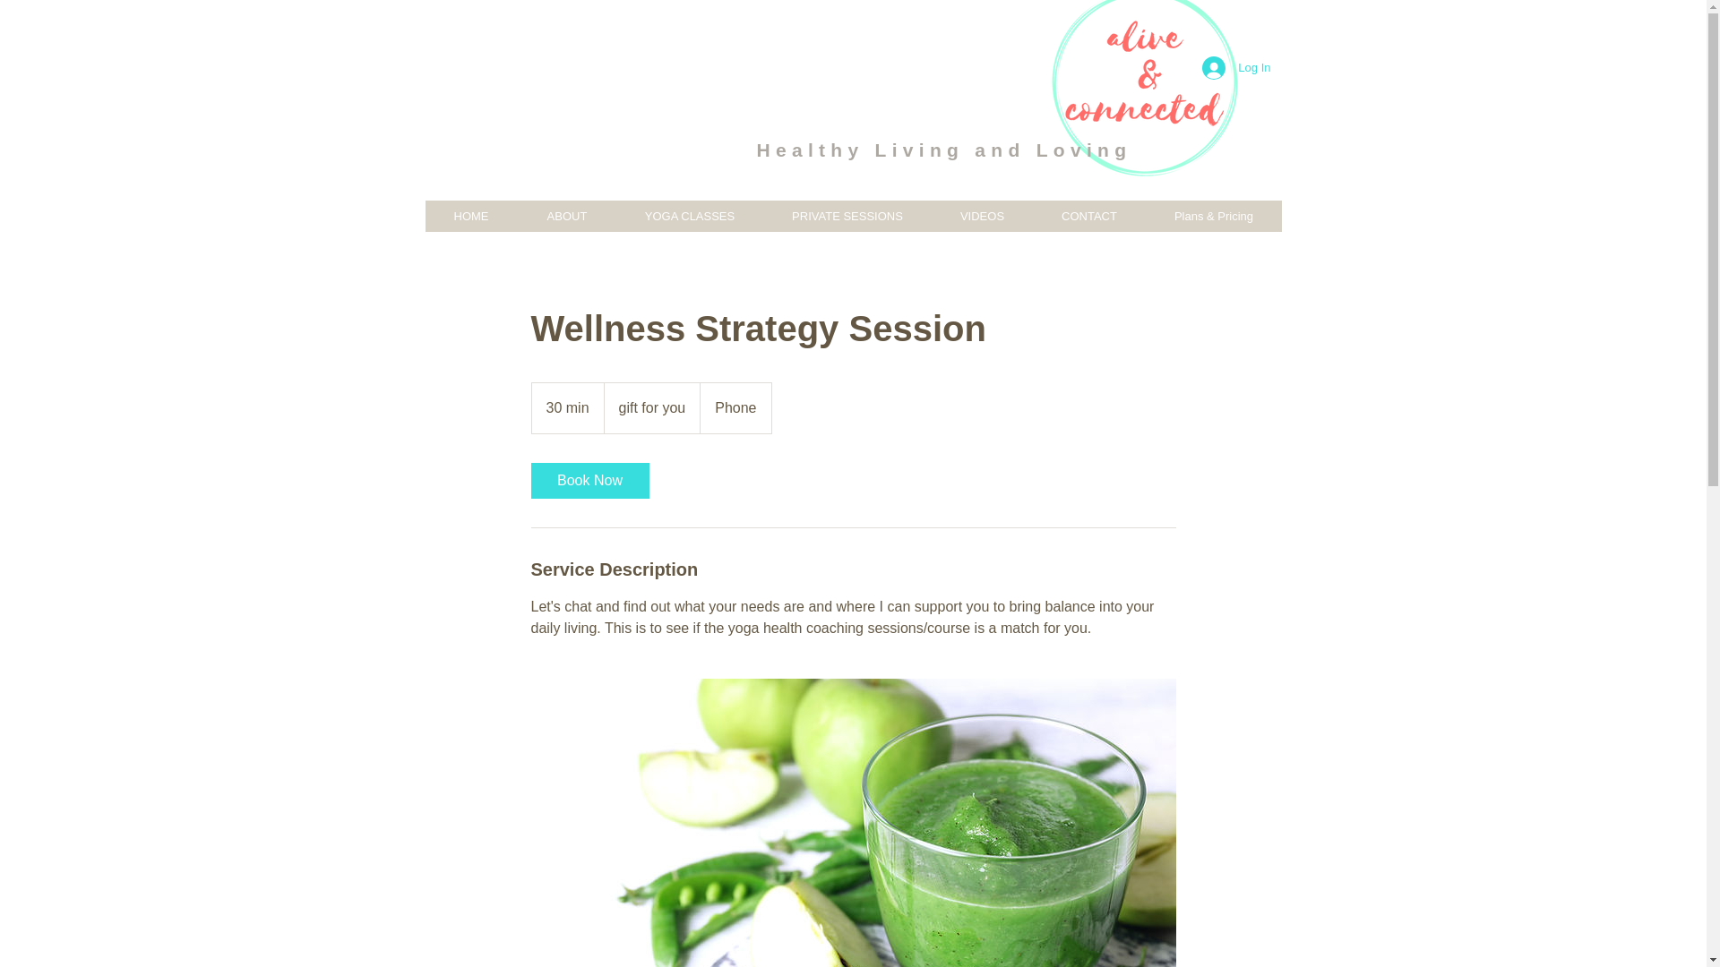 Image resolution: width=1720 pixels, height=967 pixels. I want to click on HOME, so click(471, 216).